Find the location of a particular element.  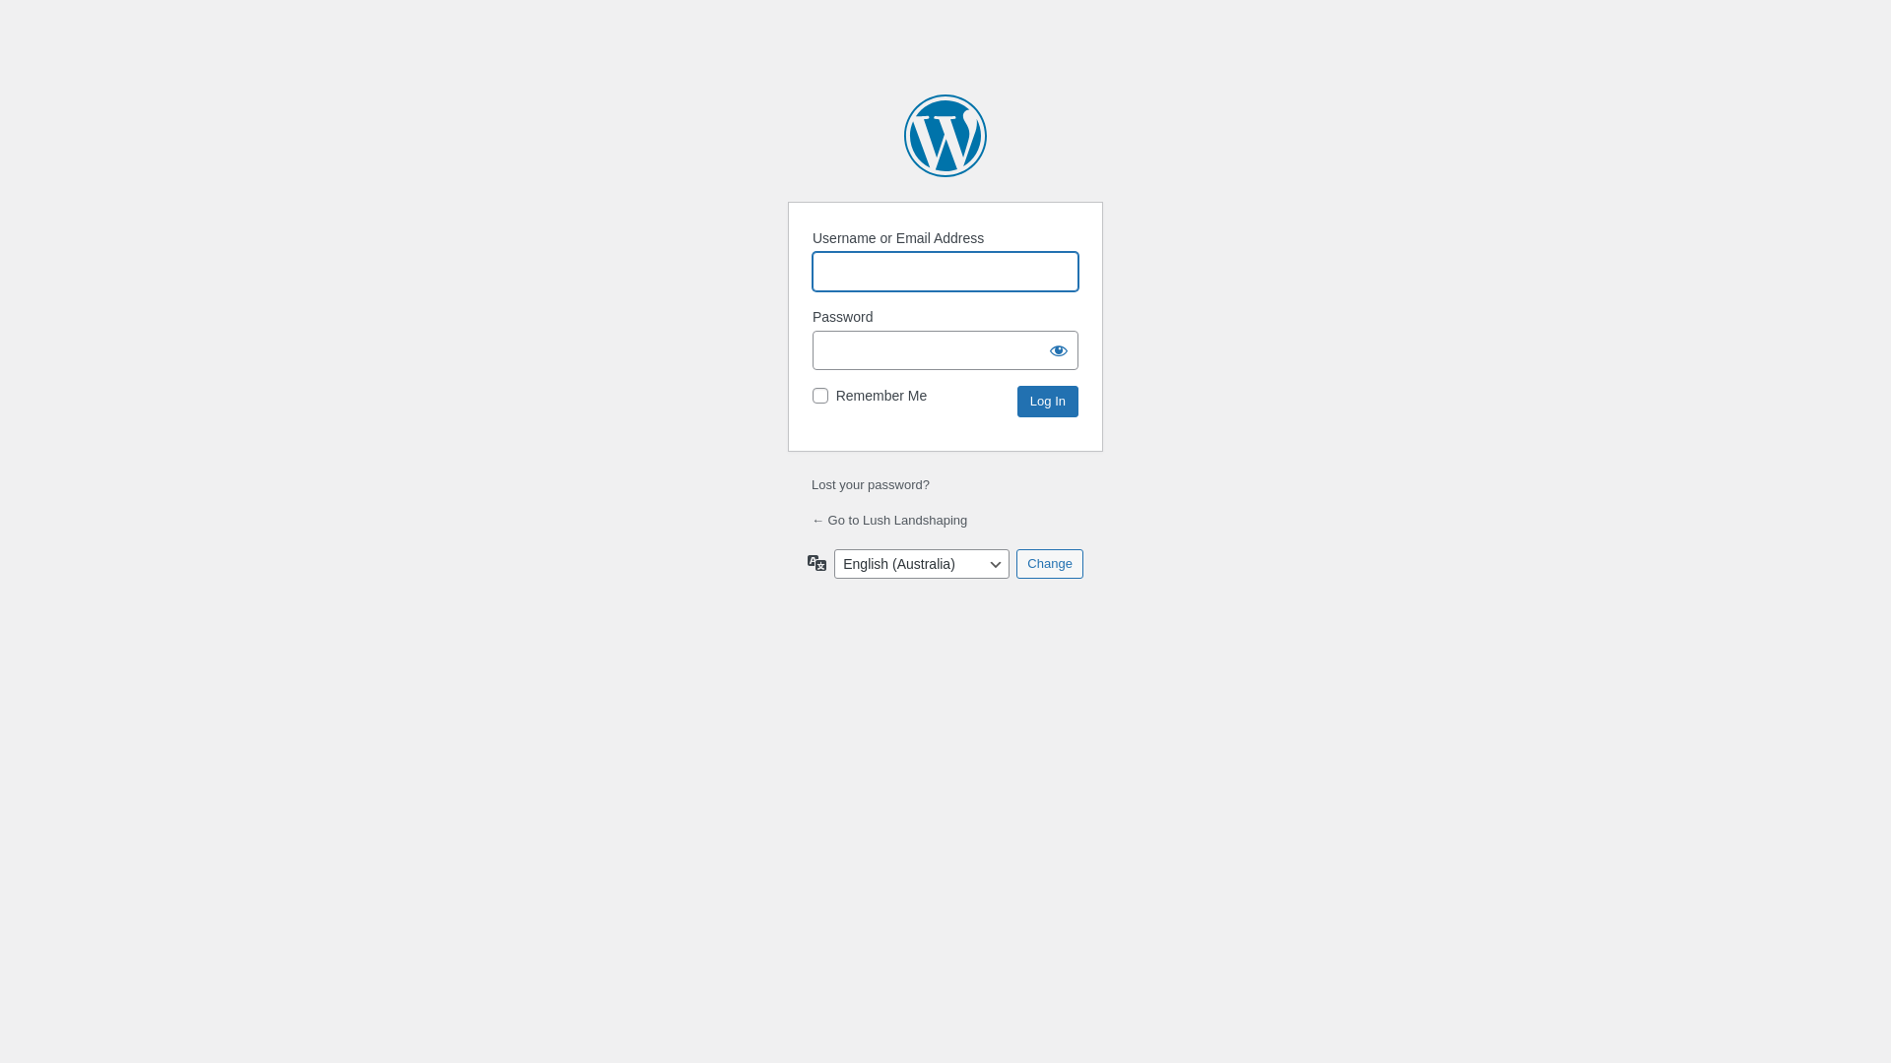

Powered by WordPress is located at coordinates (945, 136).